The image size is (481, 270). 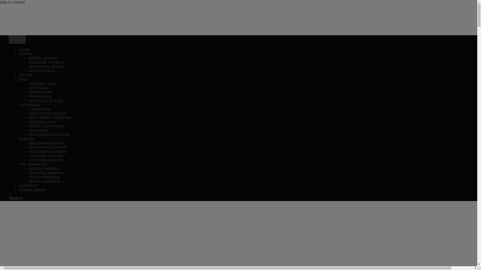 What do you see at coordinates (50, 134) in the screenshot?
I see `WESTERN AUSTRALIA` at bounding box center [50, 134].